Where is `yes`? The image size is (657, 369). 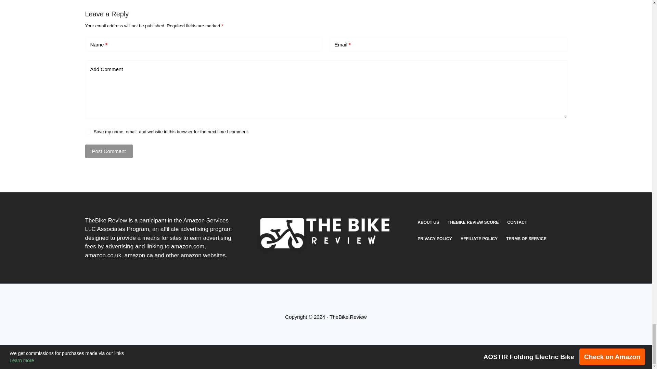 yes is located at coordinates (88, 131).